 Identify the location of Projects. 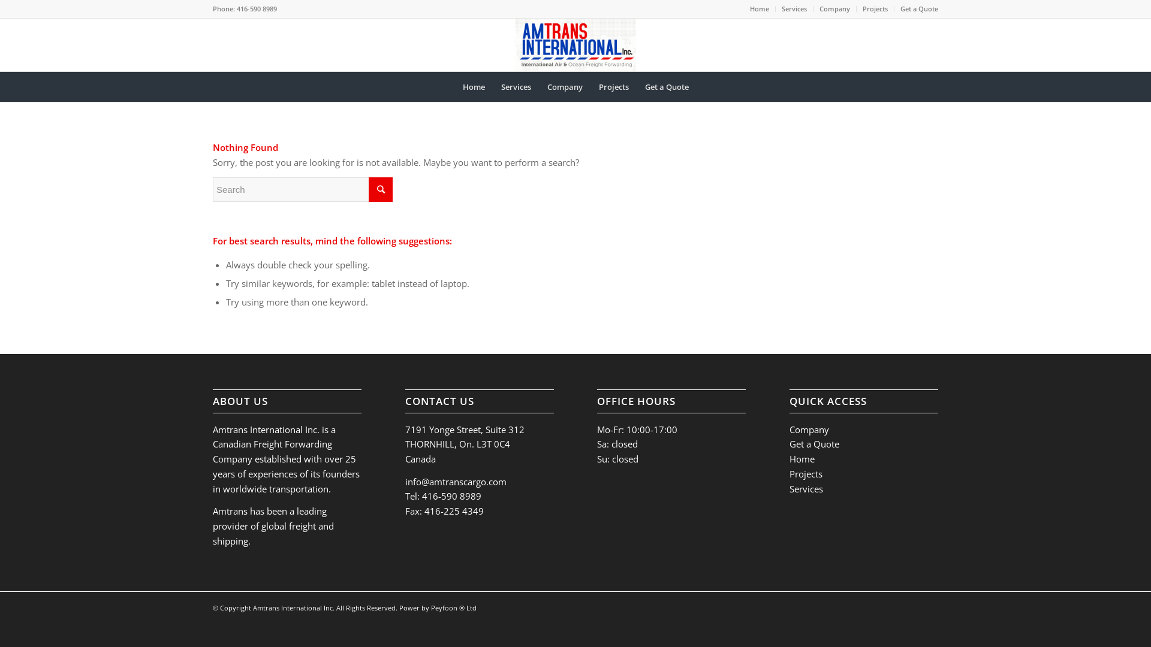
(806, 474).